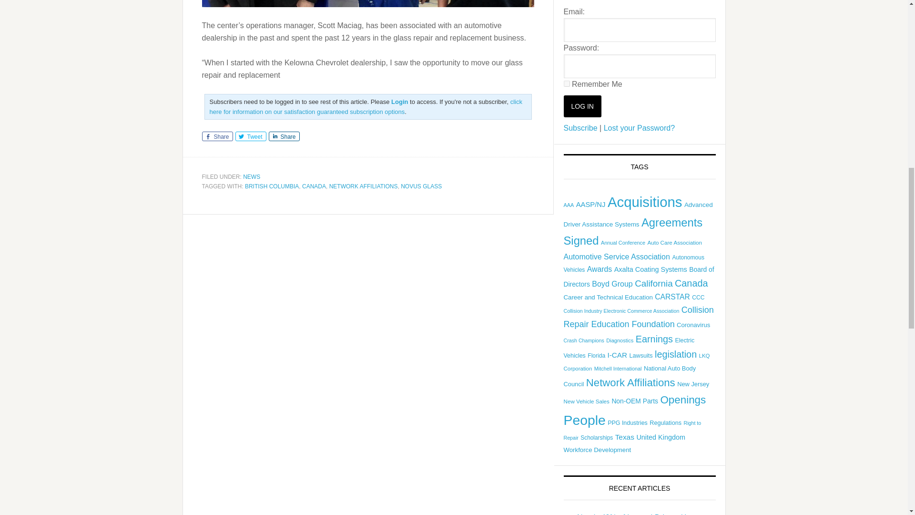 The height and width of the screenshot is (515, 915). What do you see at coordinates (399, 102) in the screenshot?
I see `Login` at bounding box center [399, 102].